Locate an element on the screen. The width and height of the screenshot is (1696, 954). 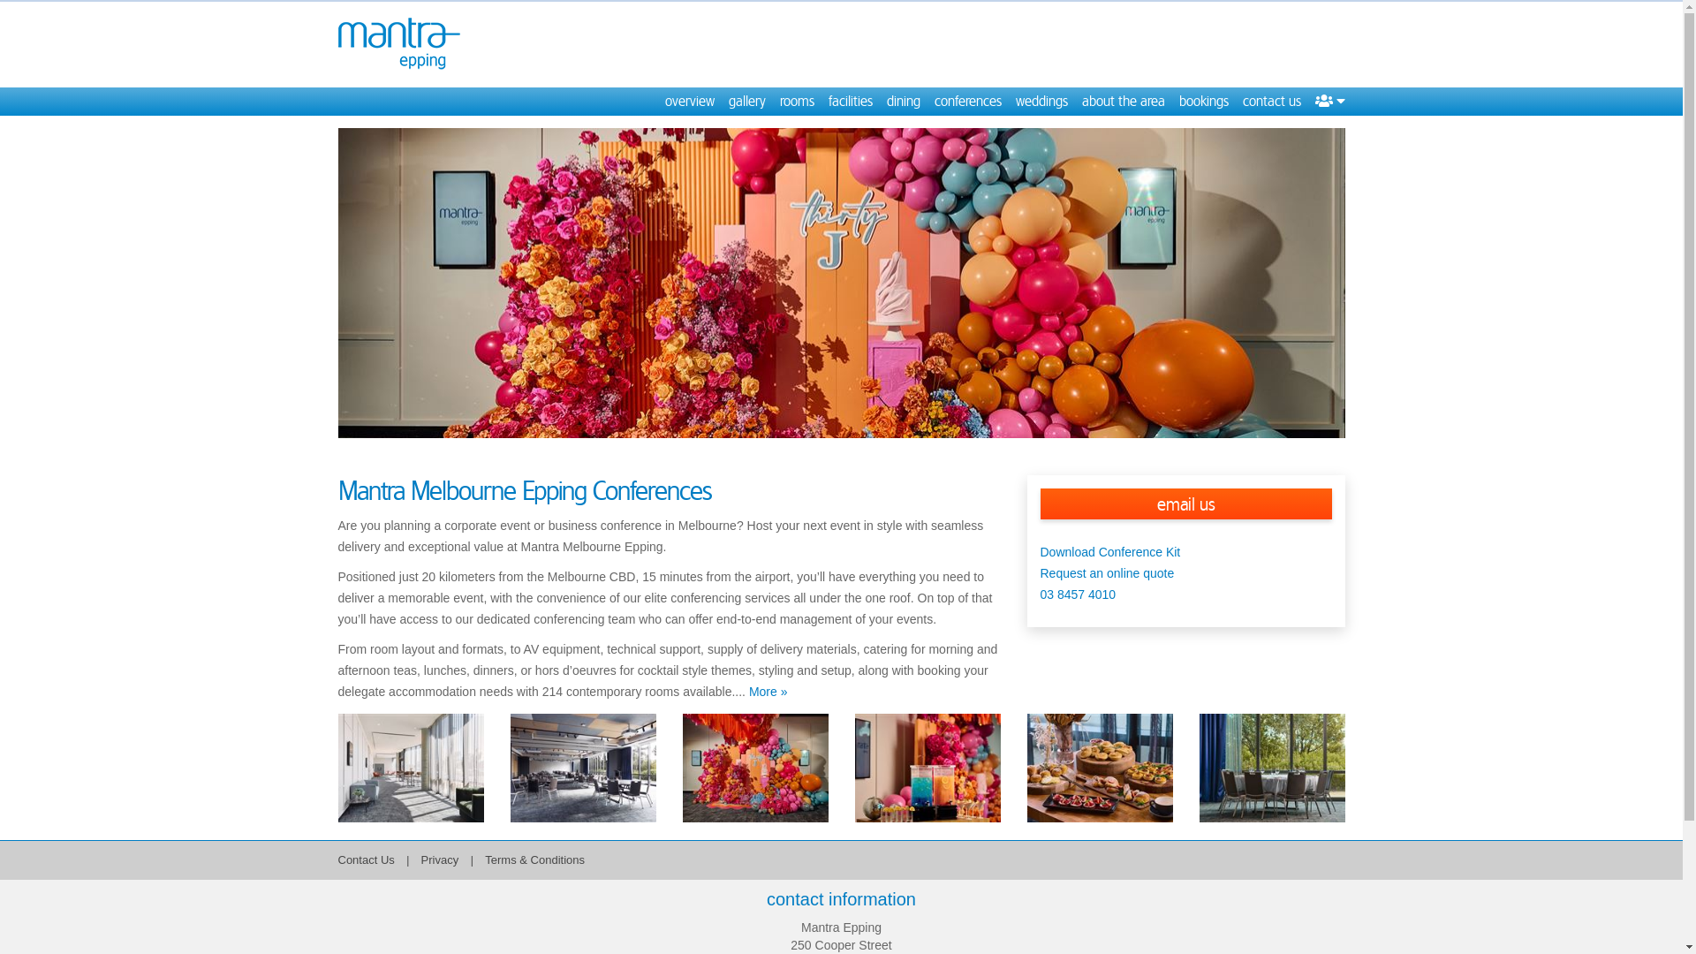
Download Conference Kit is located at coordinates (1111, 552).